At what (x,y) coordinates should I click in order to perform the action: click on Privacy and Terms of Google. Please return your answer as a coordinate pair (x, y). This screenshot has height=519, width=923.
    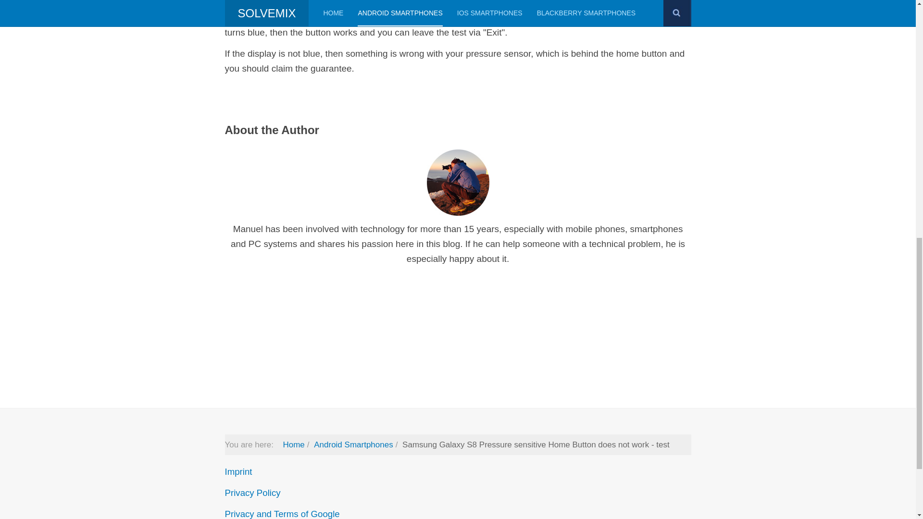
    Looking at the image, I should click on (282, 514).